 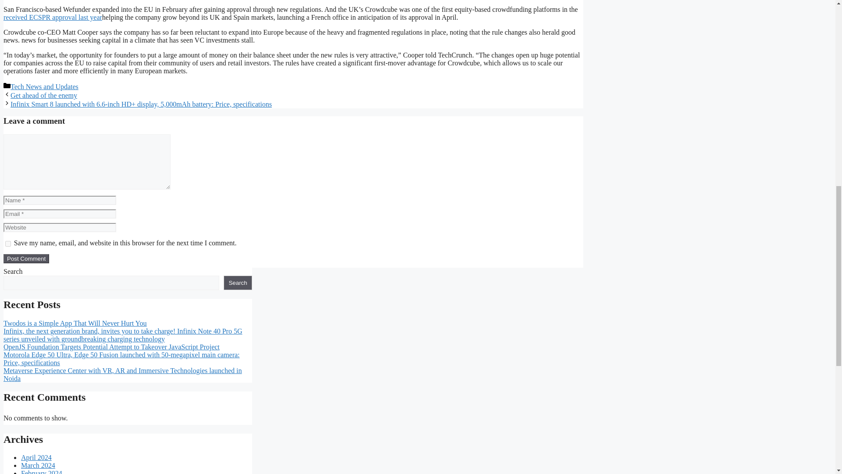 I want to click on Twodos is a Simple App That Will Never Hurt You, so click(x=75, y=323).